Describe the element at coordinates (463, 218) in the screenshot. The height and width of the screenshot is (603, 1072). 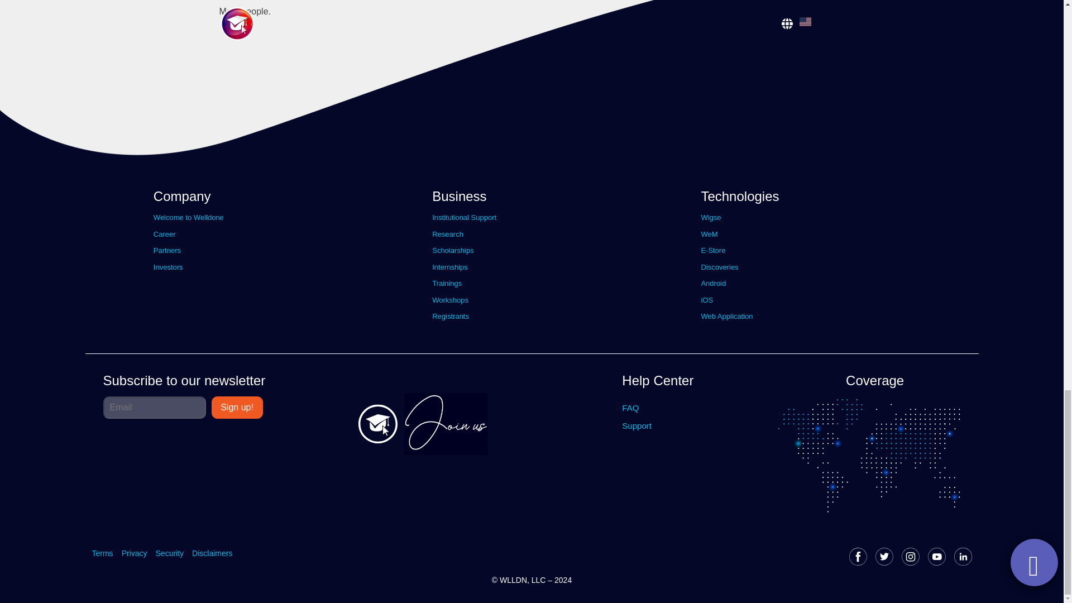
I see `Institutional Support` at that location.